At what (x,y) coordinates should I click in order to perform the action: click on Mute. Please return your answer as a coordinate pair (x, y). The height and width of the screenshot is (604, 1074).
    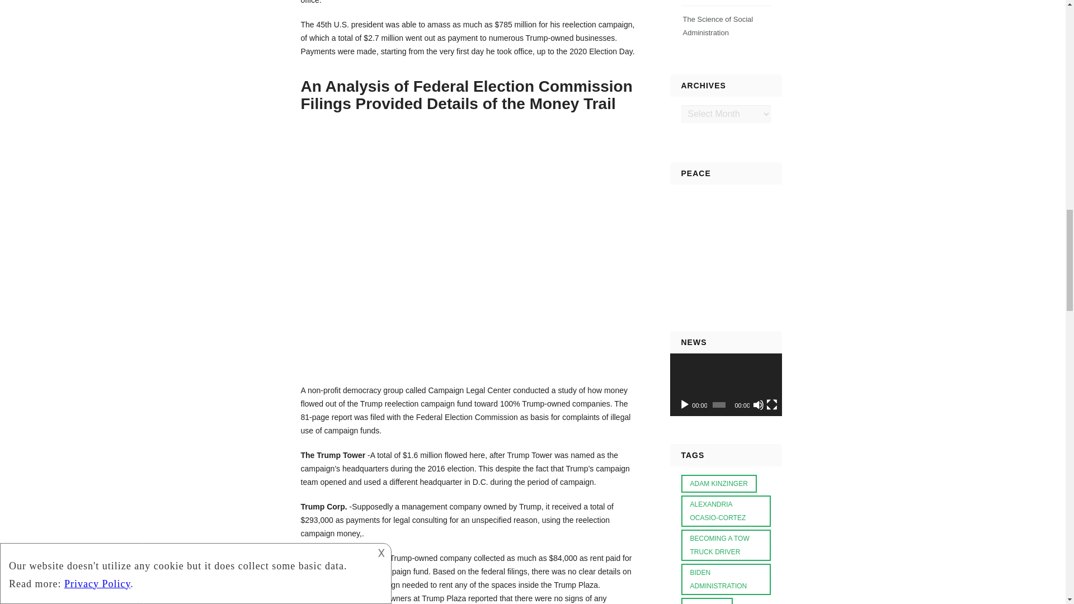
    Looking at the image, I should click on (758, 405).